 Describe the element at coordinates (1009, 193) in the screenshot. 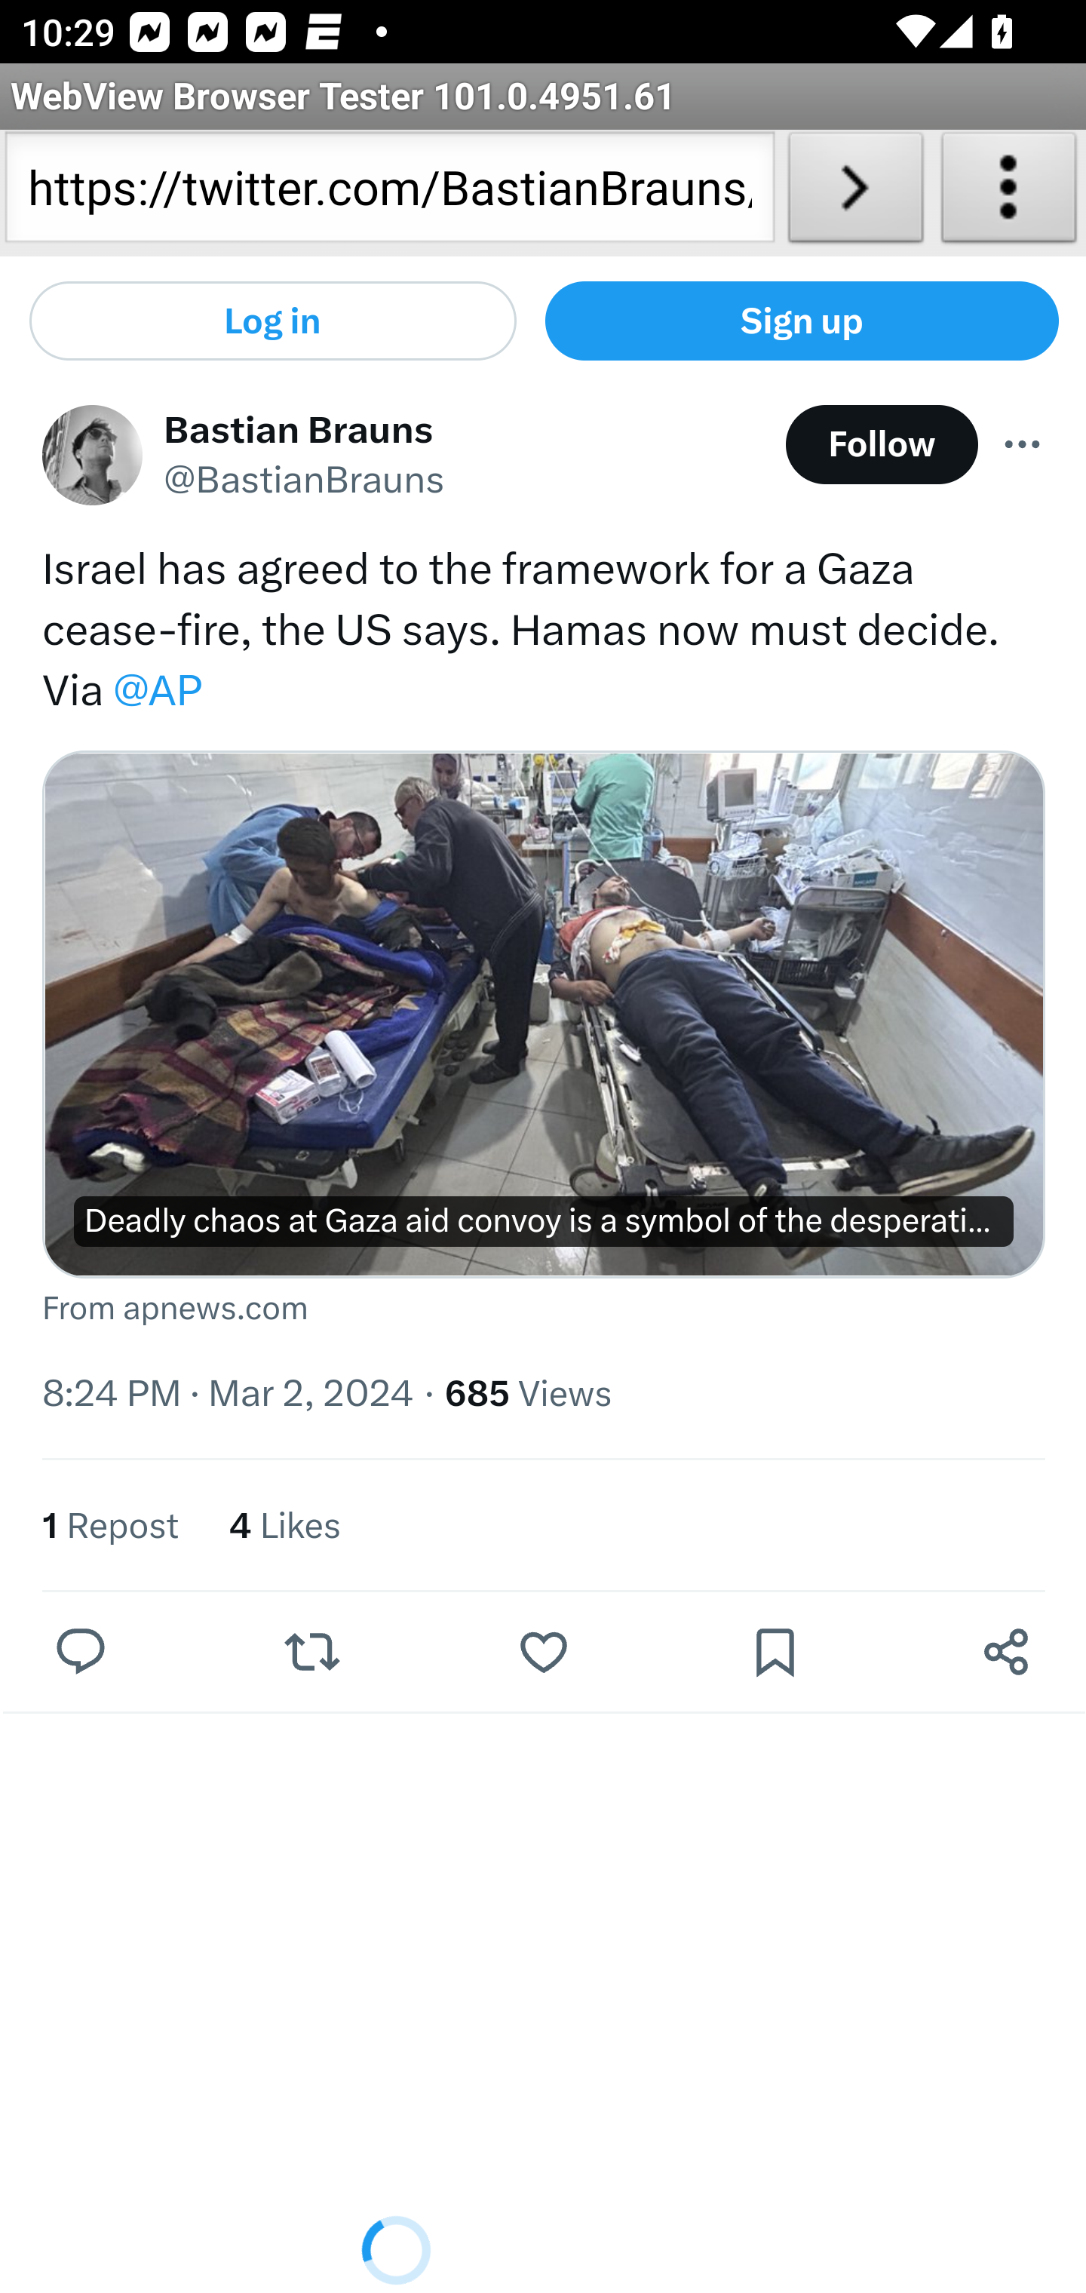

I see `About WebView` at that location.